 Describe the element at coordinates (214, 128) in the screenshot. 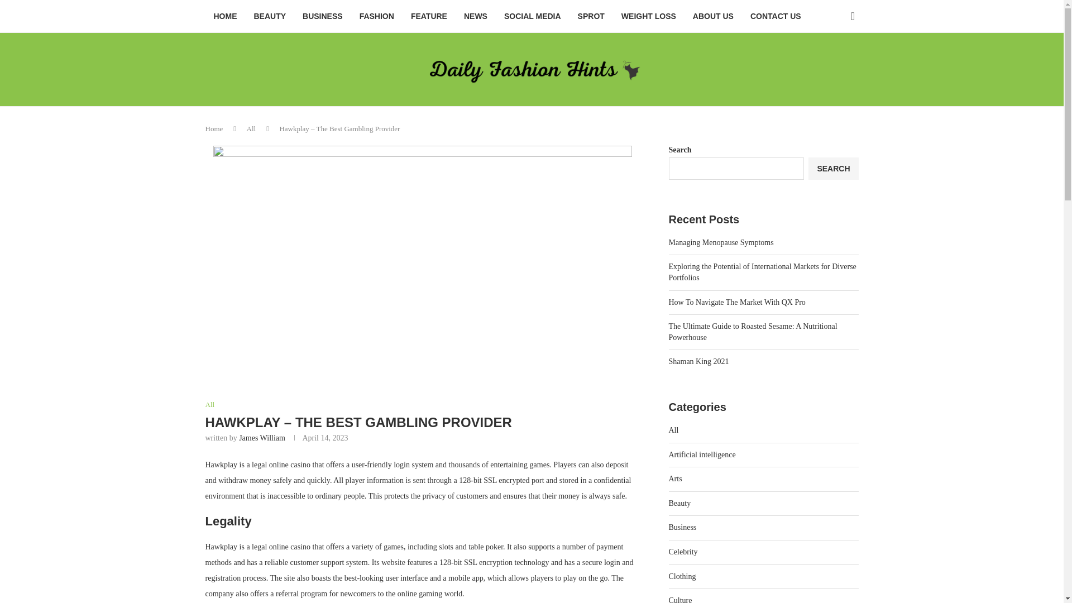

I see `Home` at that location.